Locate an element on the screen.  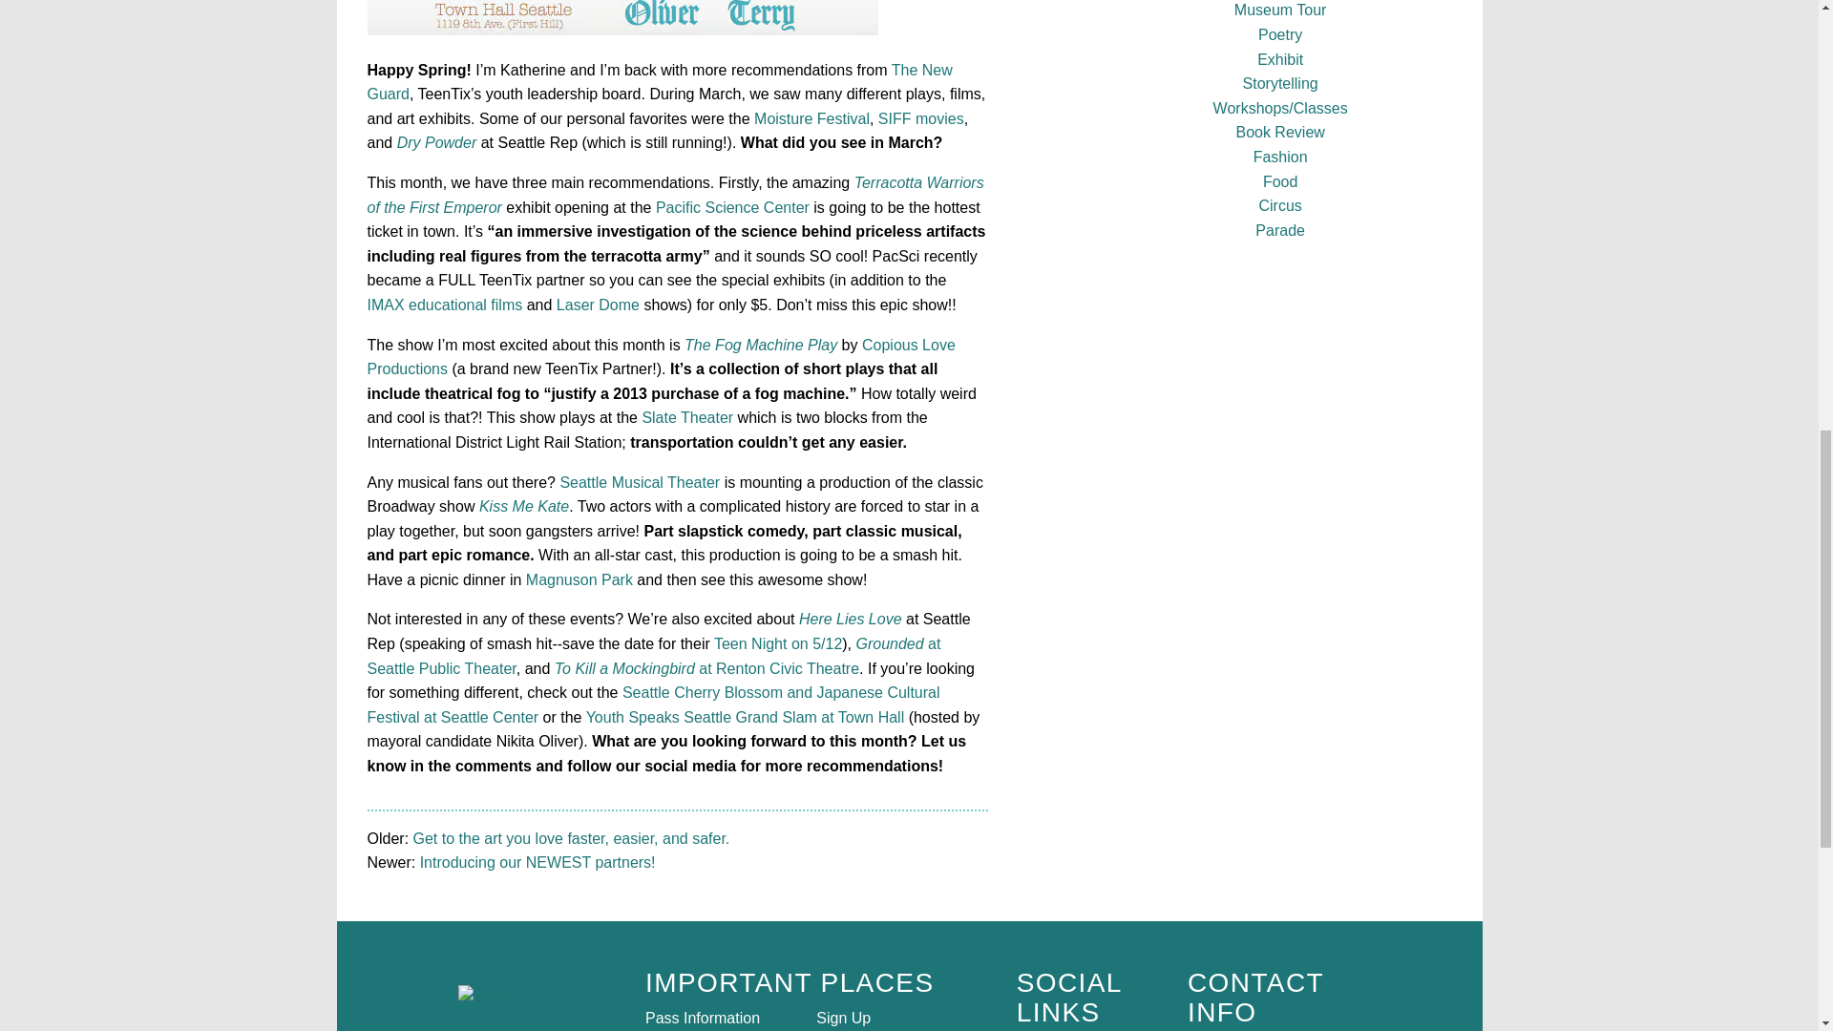
The New Guard is located at coordinates (659, 82).